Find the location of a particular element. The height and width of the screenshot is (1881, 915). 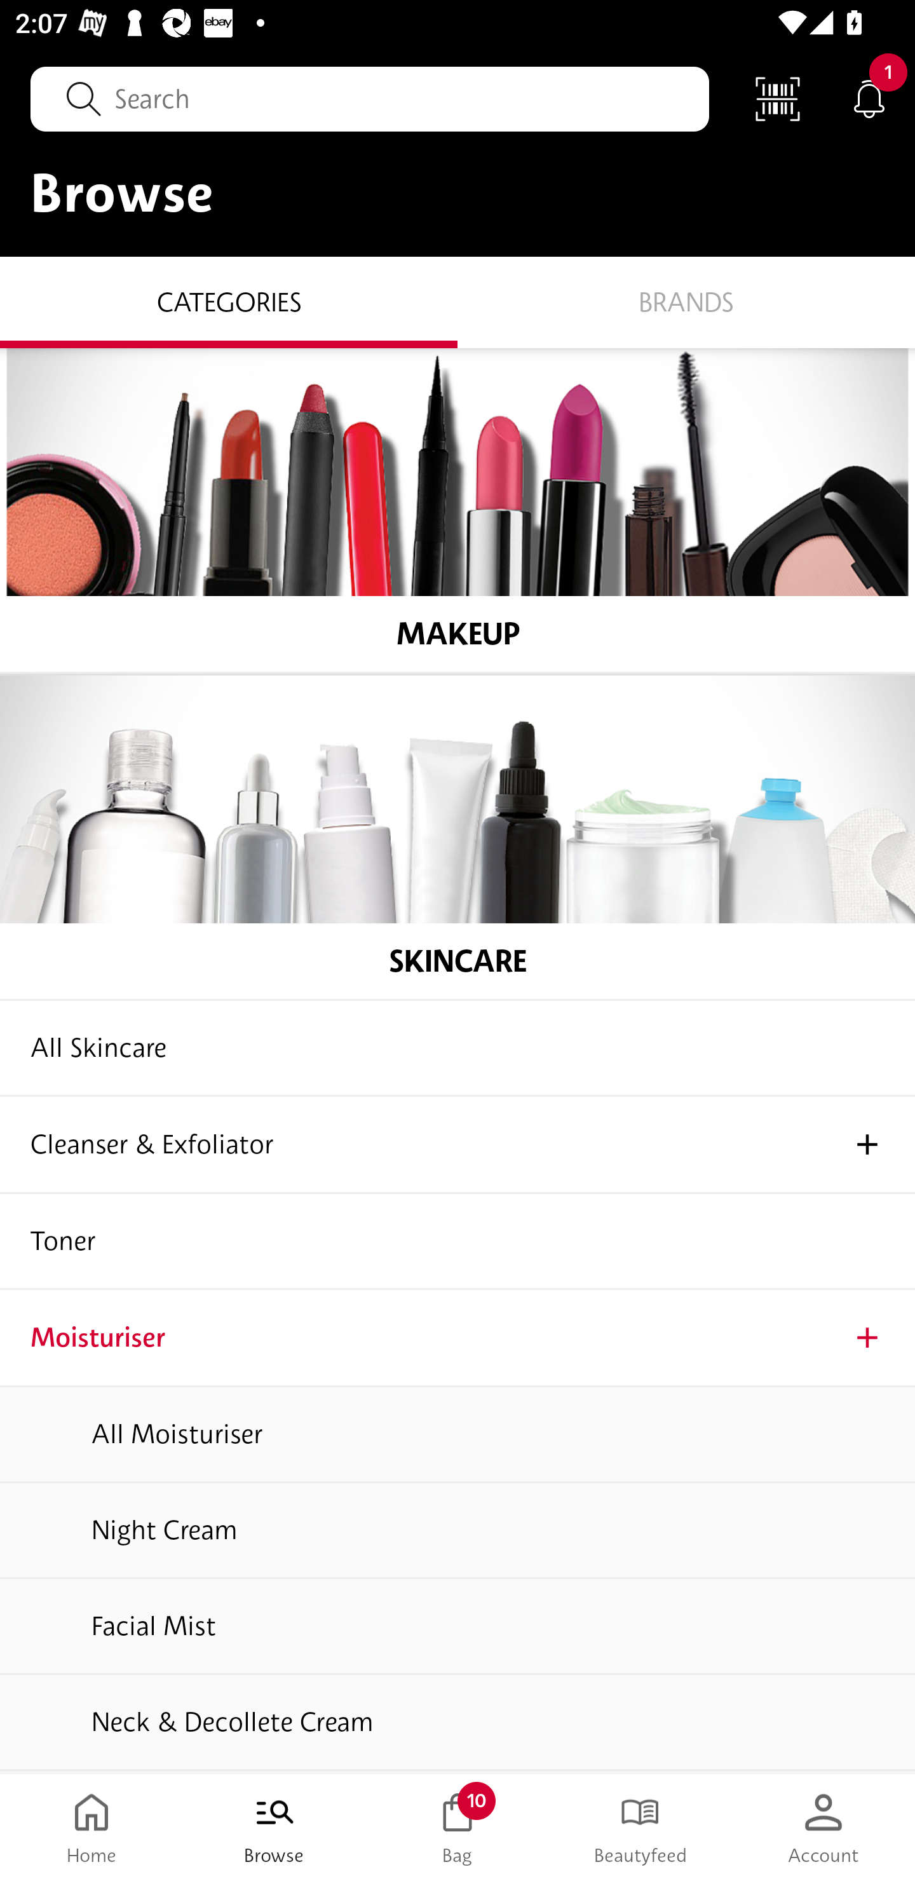

Toner is located at coordinates (457, 1242).